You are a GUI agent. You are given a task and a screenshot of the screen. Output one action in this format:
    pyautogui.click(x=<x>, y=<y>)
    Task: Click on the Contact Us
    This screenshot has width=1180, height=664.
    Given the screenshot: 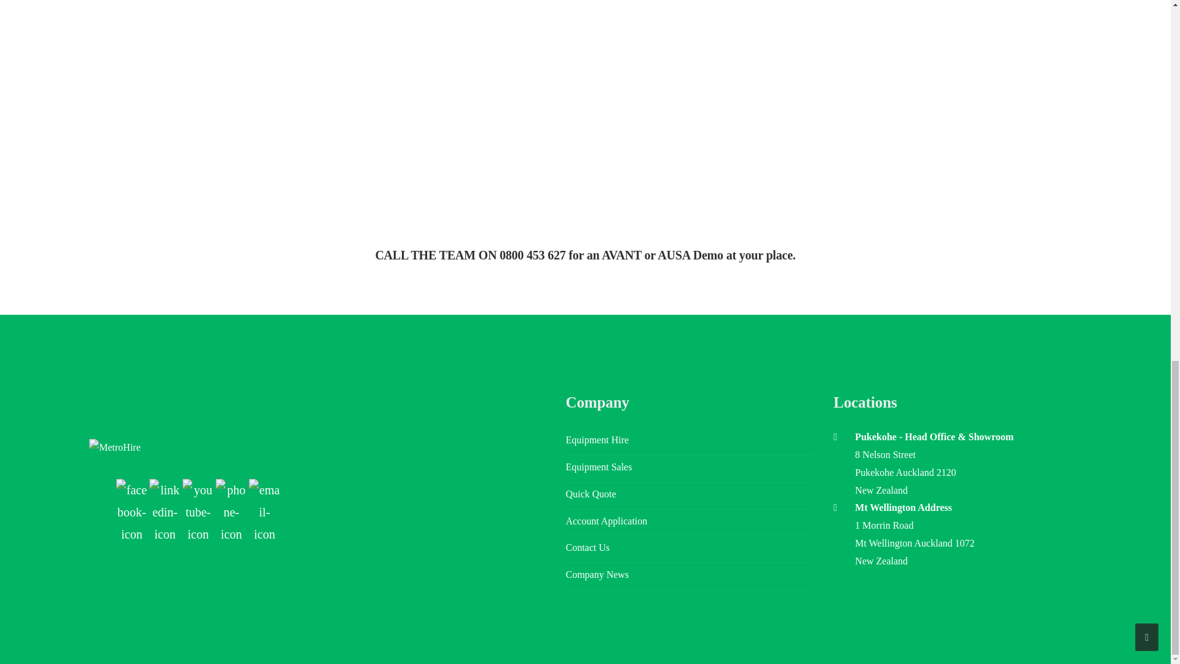 What is the action you would take?
    pyautogui.click(x=690, y=549)
    